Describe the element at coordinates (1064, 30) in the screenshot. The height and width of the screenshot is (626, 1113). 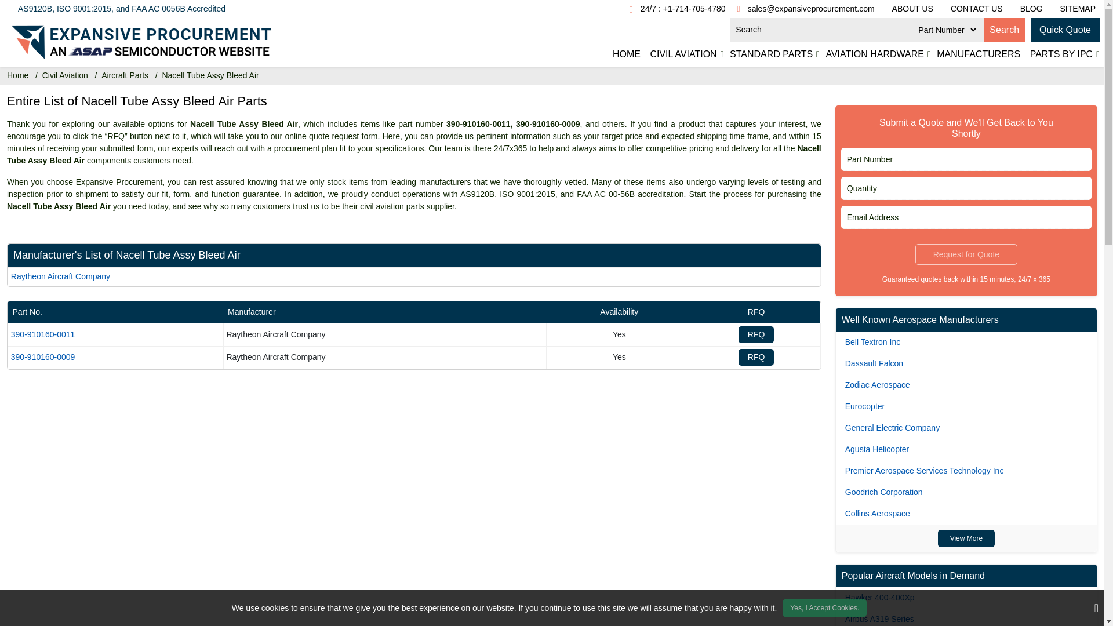
I see `Quick Quote` at that location.